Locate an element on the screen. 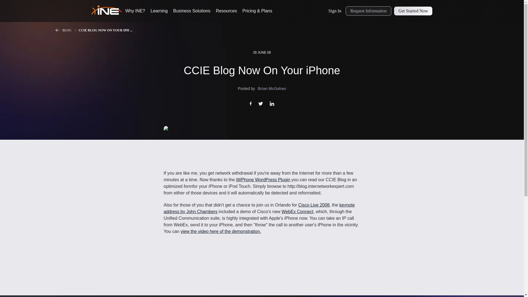 The image size is (528, 297). keynote address by John Chambers is located at coordinates (259, 208).